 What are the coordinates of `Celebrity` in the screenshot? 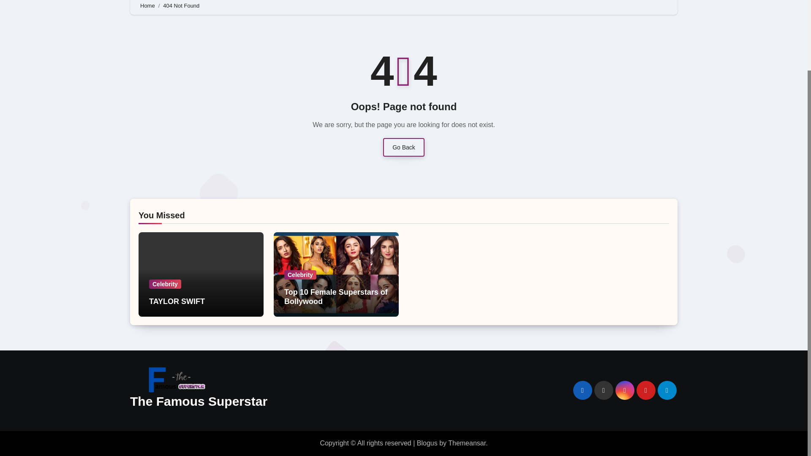 It's located at (165, 284).